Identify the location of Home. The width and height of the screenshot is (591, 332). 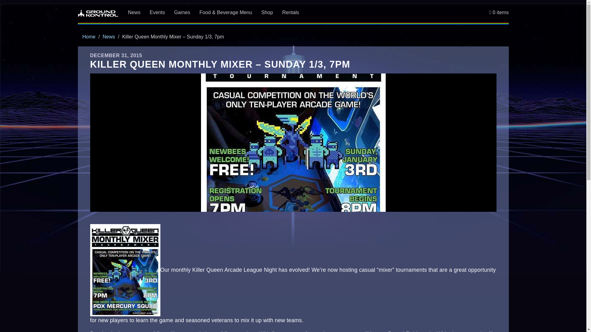
(89, 37).